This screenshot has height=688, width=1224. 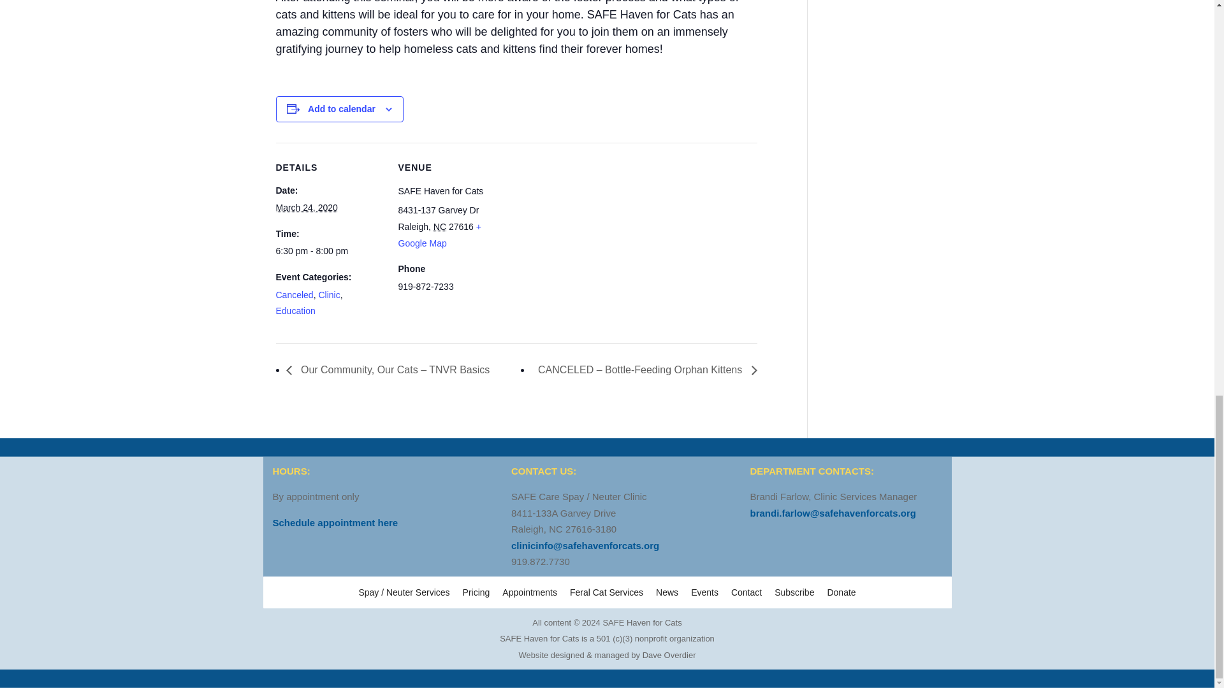 What do you see at coordinates (342, 109) in the screenshot?
I see `Add to calendar` at bounding box center [342, 109].